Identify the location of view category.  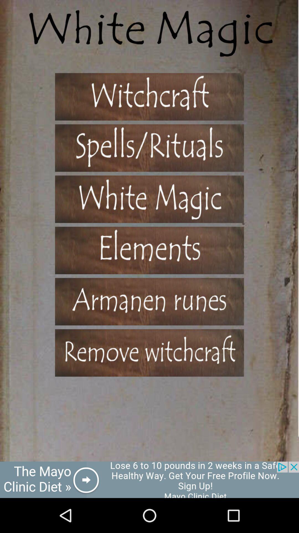
(149, 250).